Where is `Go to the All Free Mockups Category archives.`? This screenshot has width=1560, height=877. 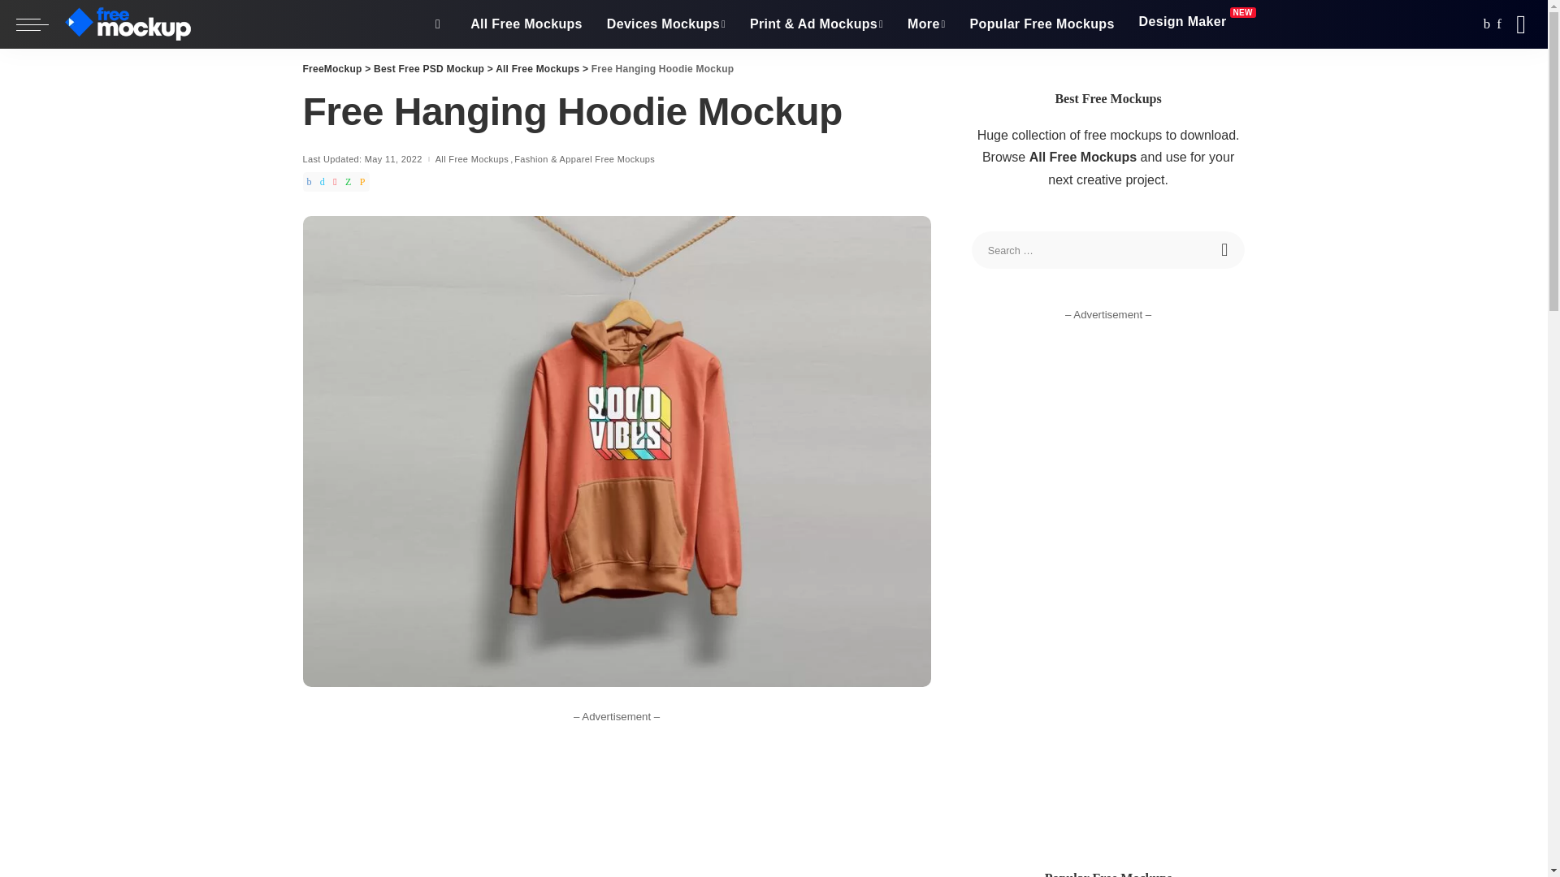 Go to the All Free Mockups Category archives. is located at coordinates (537, 68).